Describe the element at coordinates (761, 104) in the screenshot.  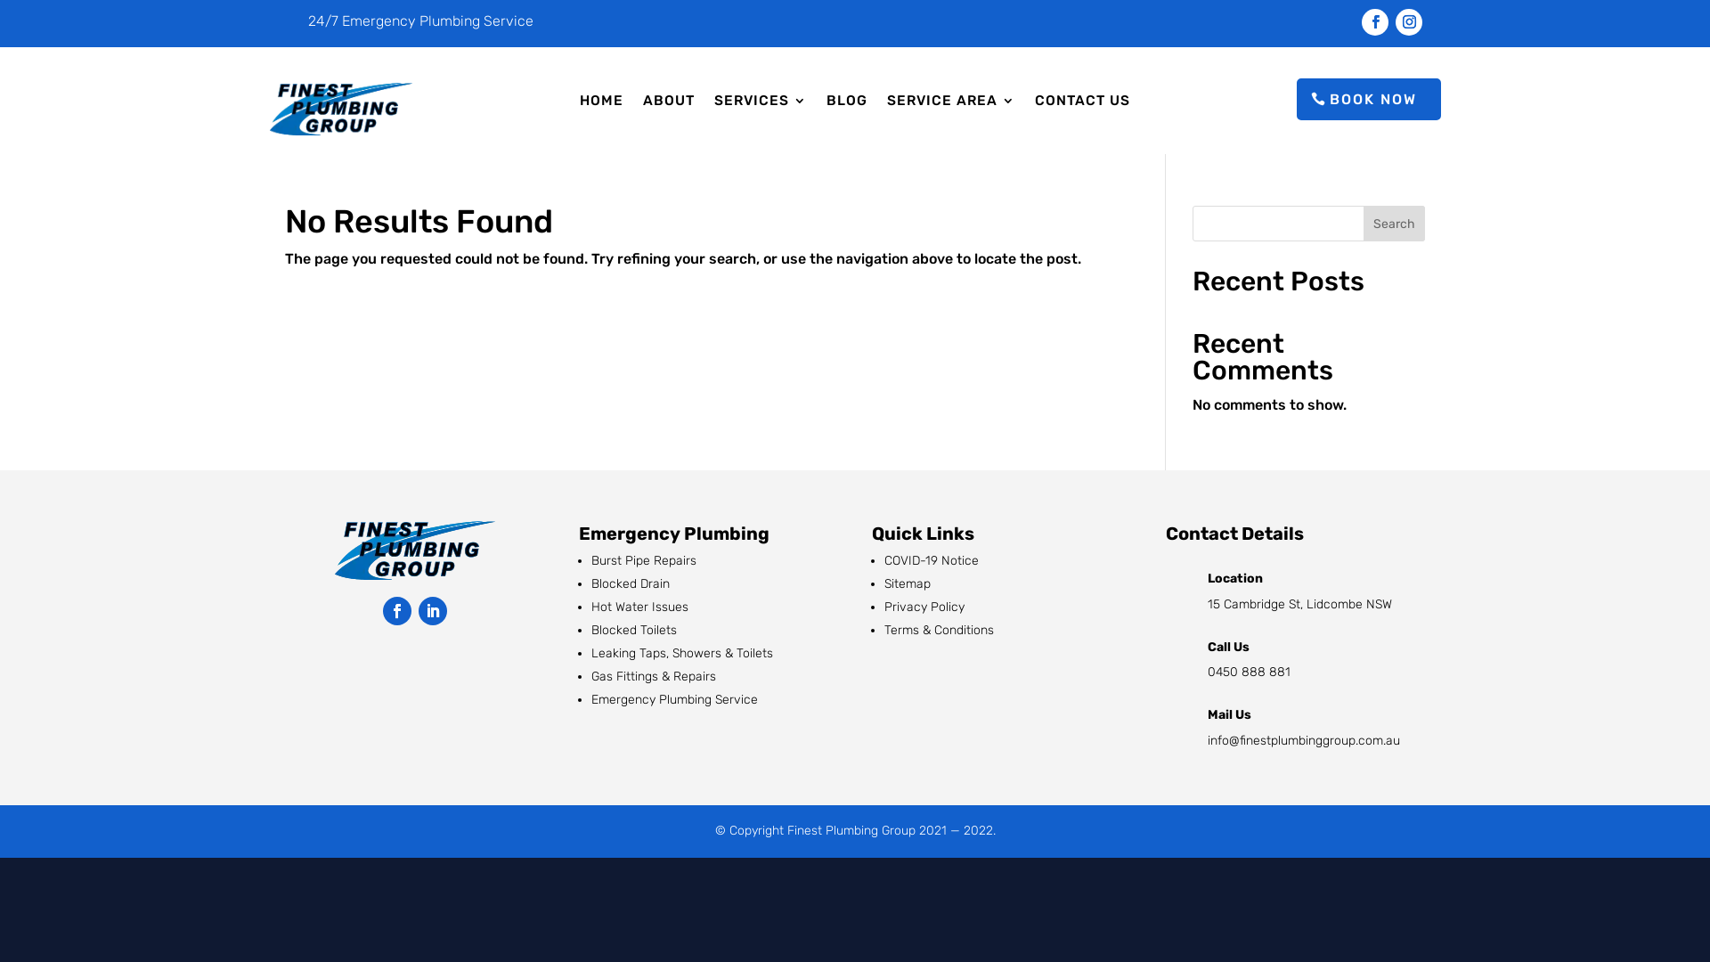
I see `SERVICES` at that location.